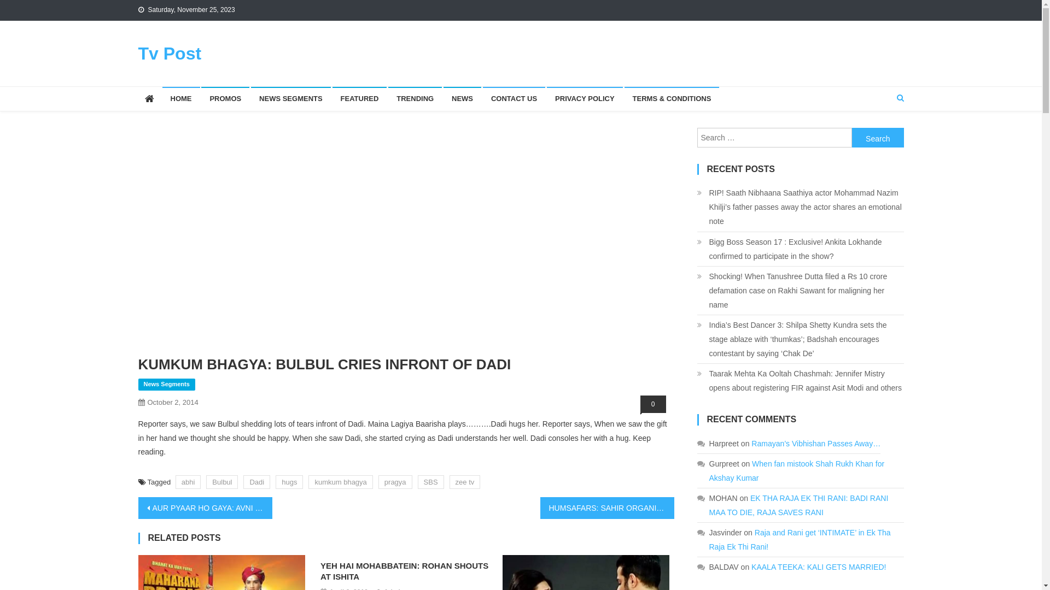 The height and width of the screenshot is (590, 1050). What do you see at coordinates (225, 99) in the screenshot?
I see `PROMOS` at bounding box center [225, 99].